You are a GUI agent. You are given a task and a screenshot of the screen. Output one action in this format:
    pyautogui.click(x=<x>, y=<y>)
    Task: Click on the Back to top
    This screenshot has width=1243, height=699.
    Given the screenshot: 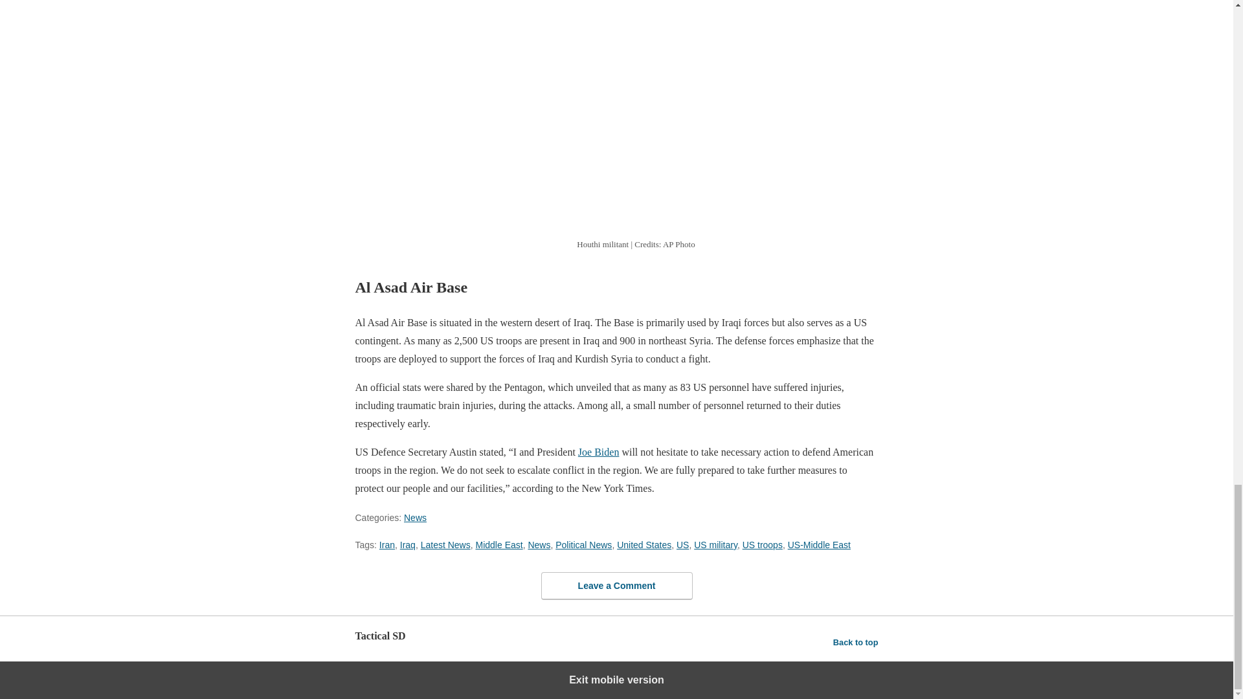 What is the action you would take?
    pyautogui.click(x=856, y=642)
    